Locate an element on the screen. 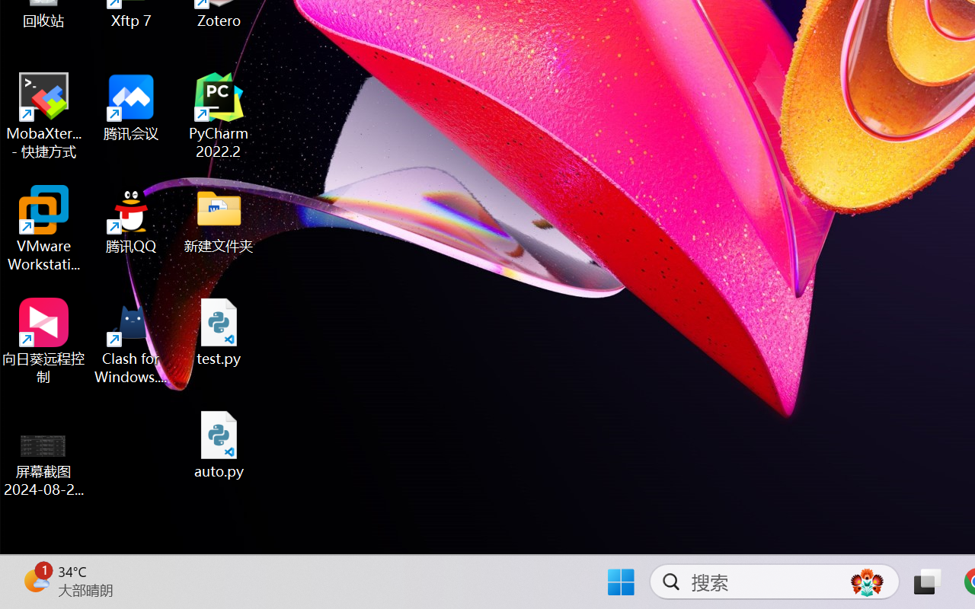 The image size is (975, 609). VMware Workstation Pro is located at coordinates (44, 228).